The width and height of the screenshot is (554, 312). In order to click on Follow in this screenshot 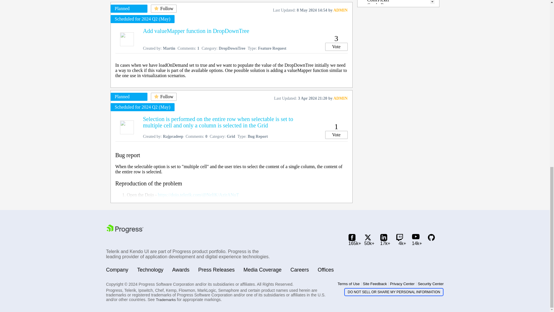, I will do `click(163, 9)`.